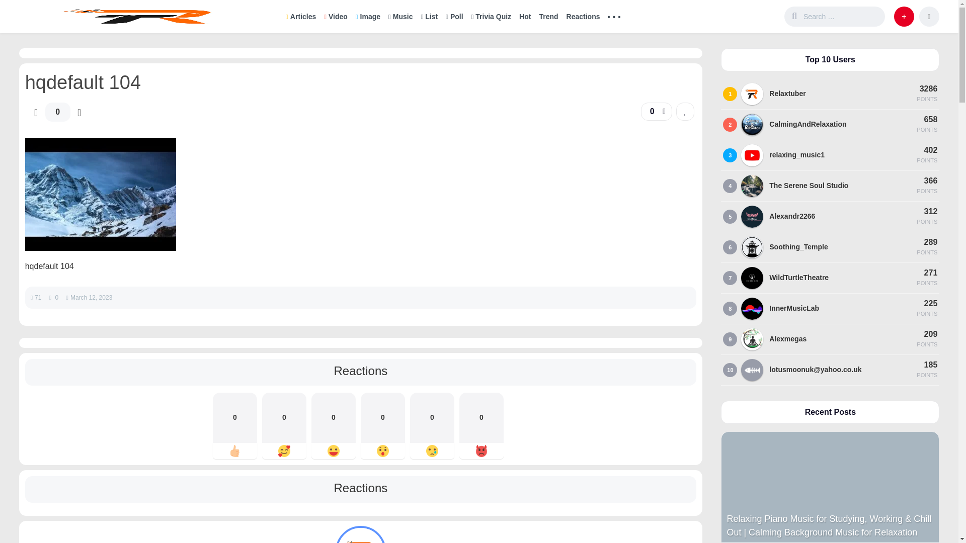 Image resolution: width=966 pixels, height=543 pixels. I want to click on Music, so click(400, 16).